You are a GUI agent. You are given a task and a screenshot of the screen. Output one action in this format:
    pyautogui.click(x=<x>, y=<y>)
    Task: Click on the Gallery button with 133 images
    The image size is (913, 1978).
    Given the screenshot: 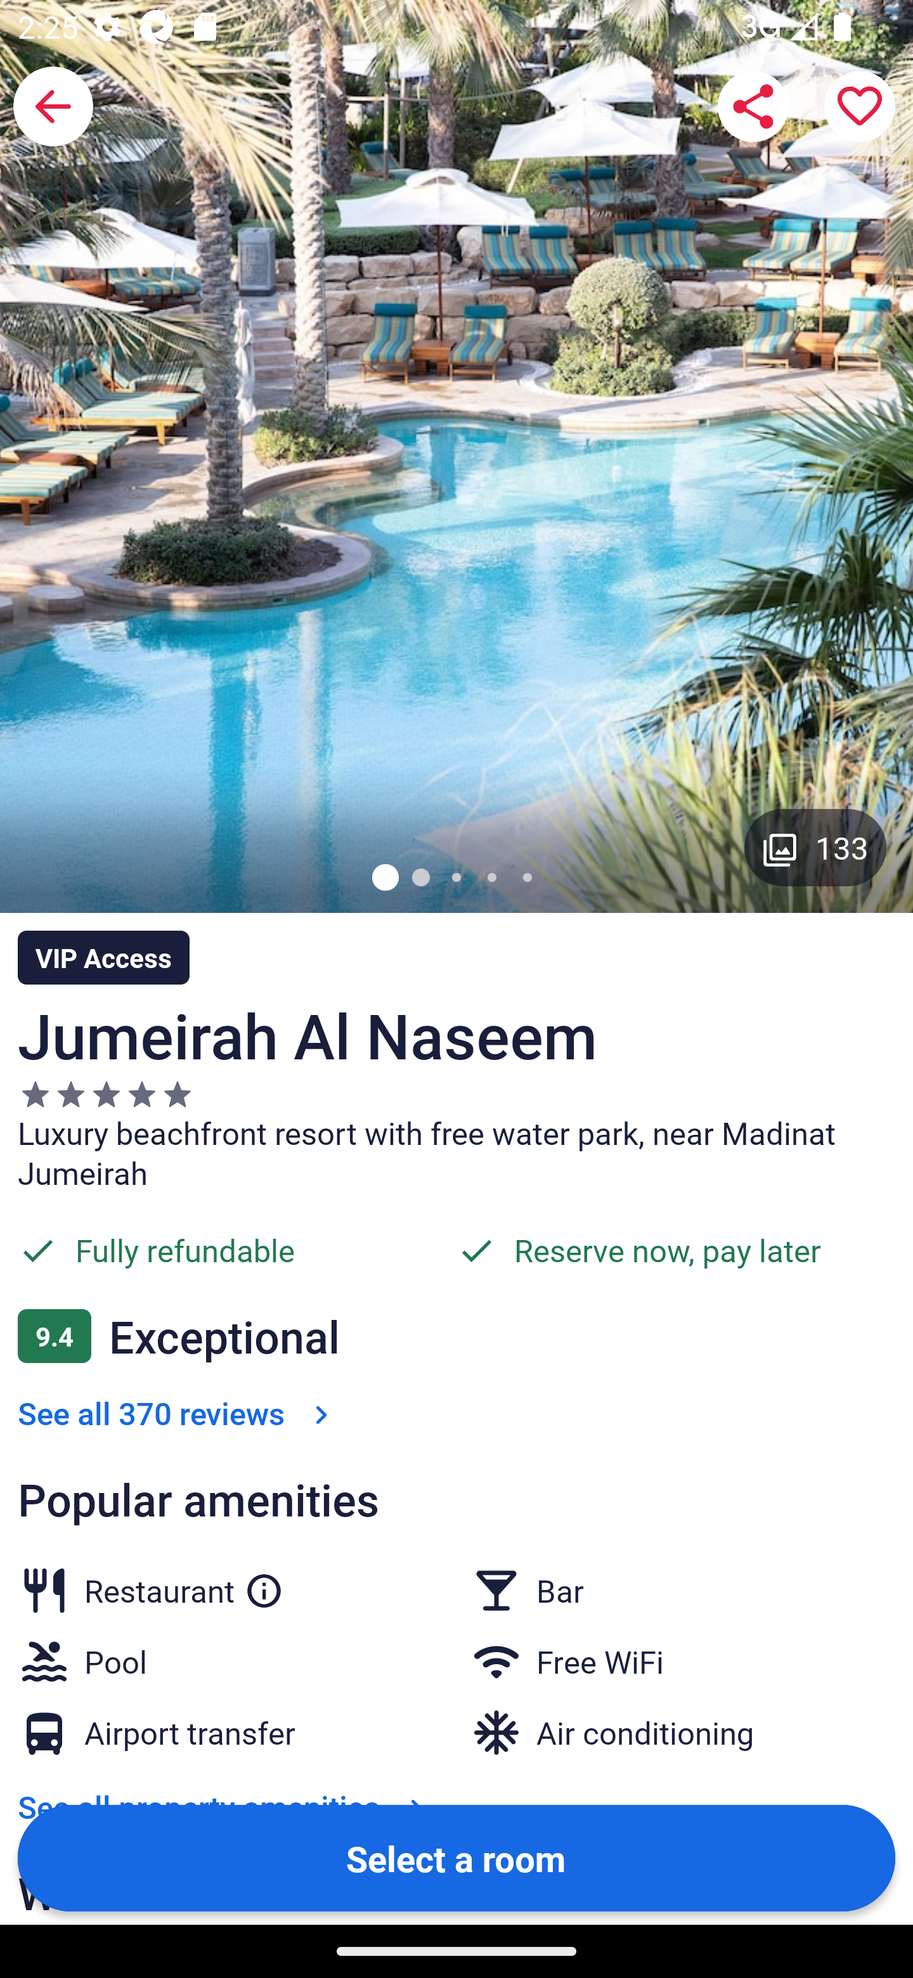 What is the action you would take?
    pyautogui.click(x=815, y=847)
    